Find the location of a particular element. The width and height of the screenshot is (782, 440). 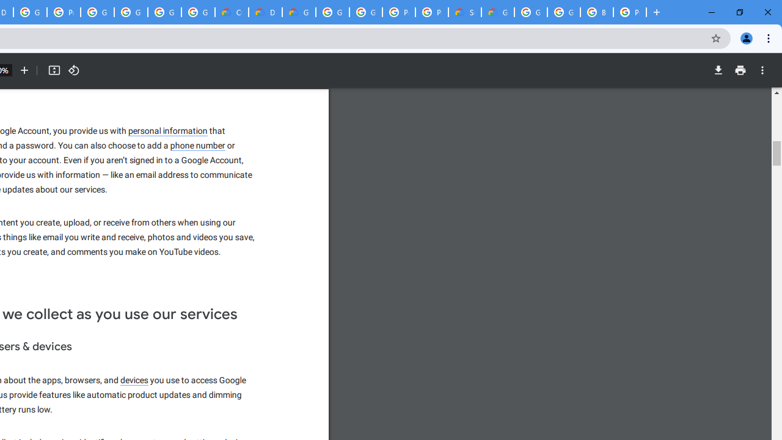

personal information is located at coordinates (167, 131).